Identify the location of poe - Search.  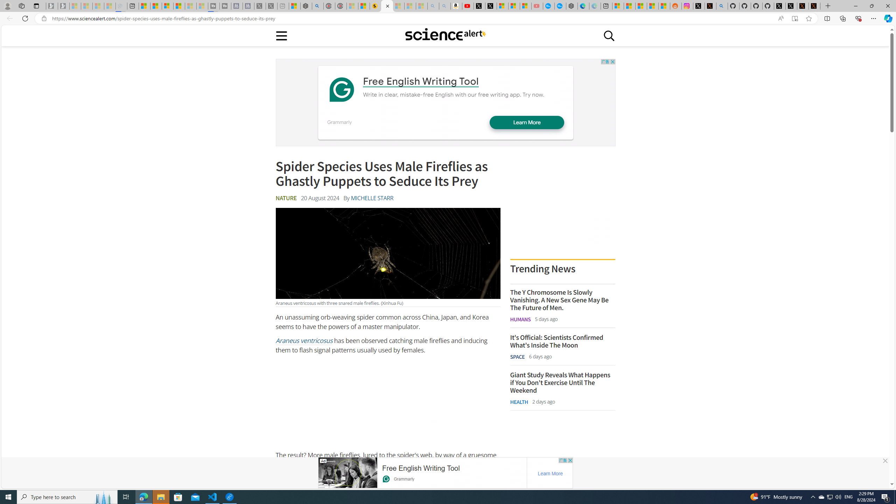
(317, 6).